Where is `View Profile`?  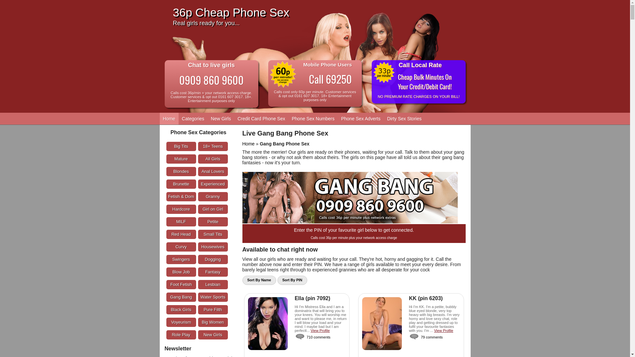
View Profile is located at coordinates (320, 331).